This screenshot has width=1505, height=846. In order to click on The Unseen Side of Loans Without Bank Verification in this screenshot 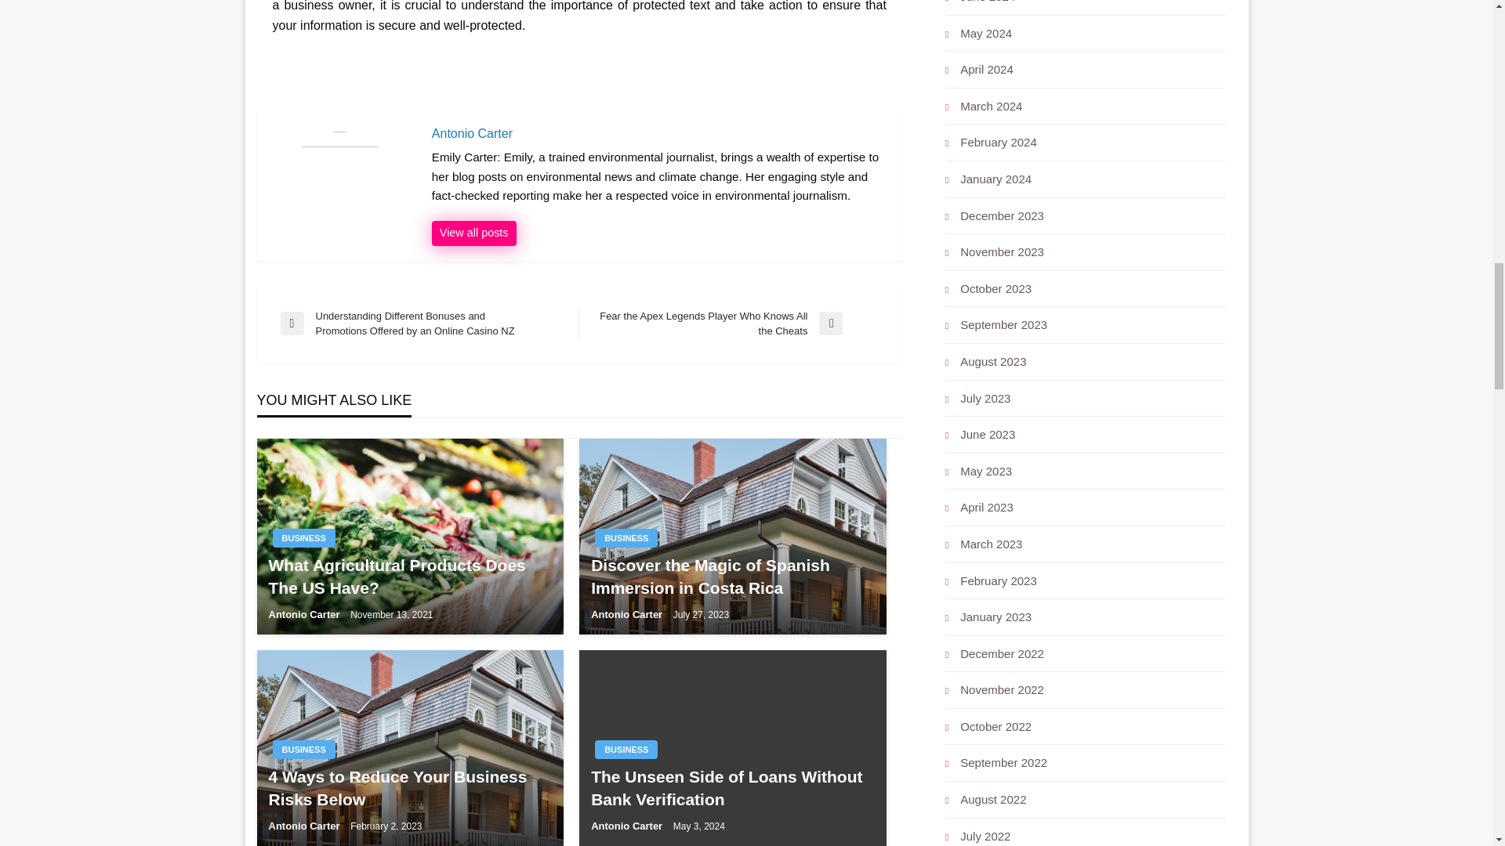, I will do `click(732, 788)`.